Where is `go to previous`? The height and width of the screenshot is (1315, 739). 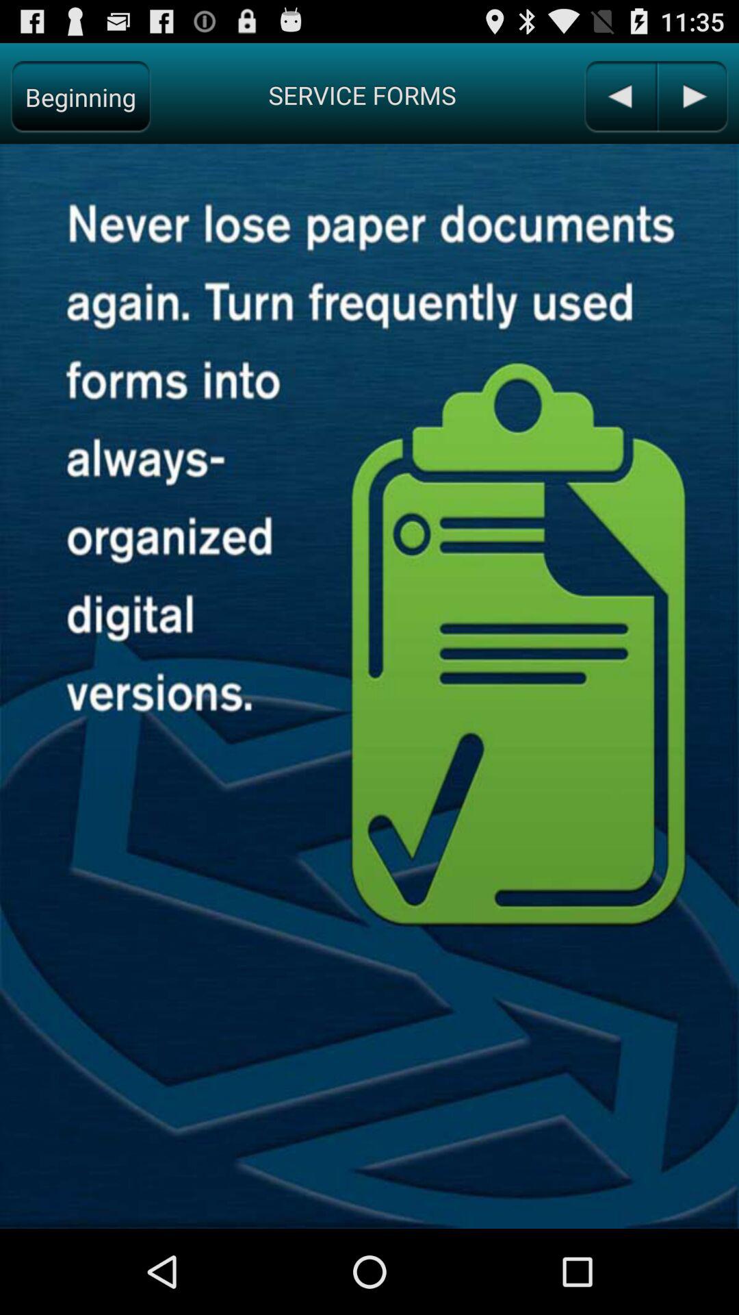
go to previous is located at coordinates (620, 97).